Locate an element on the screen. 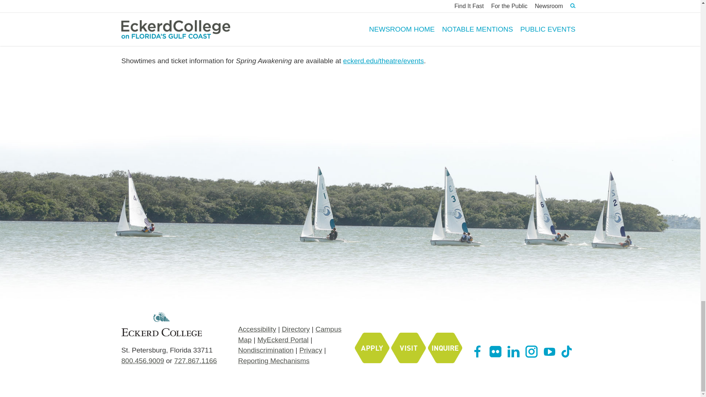  Nondiscrimination is located at coordinates (265, 350).